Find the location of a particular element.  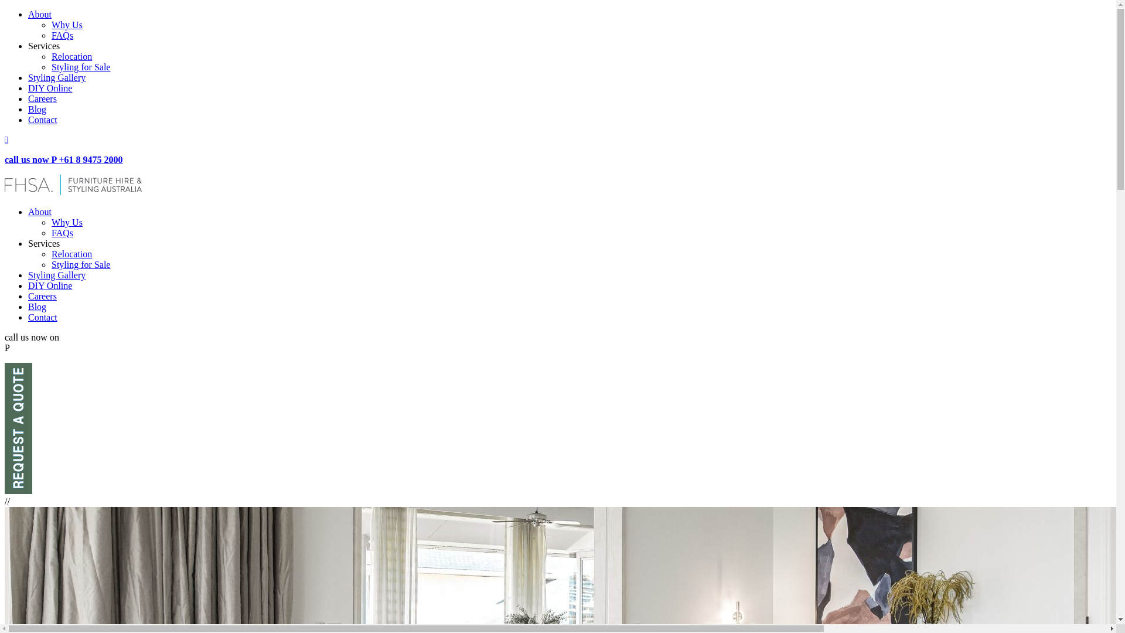

About is located at coordinates (40, 14).